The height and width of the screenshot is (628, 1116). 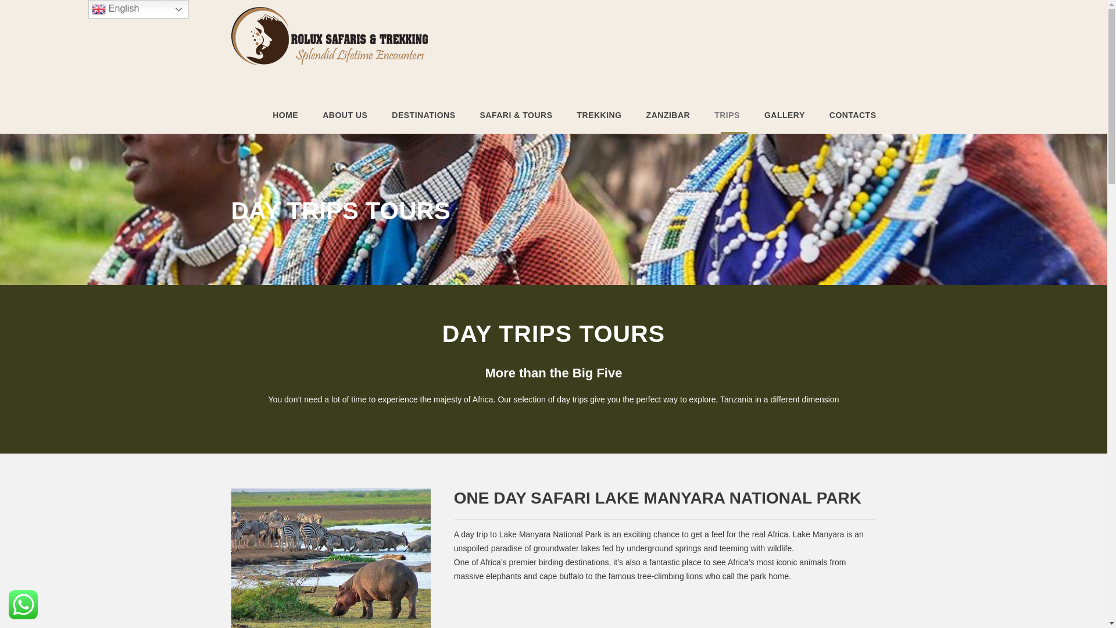 What do you see at coordinates (285, 121) in the screenshot?
I see `HOME` at bounding box center [285, 121].